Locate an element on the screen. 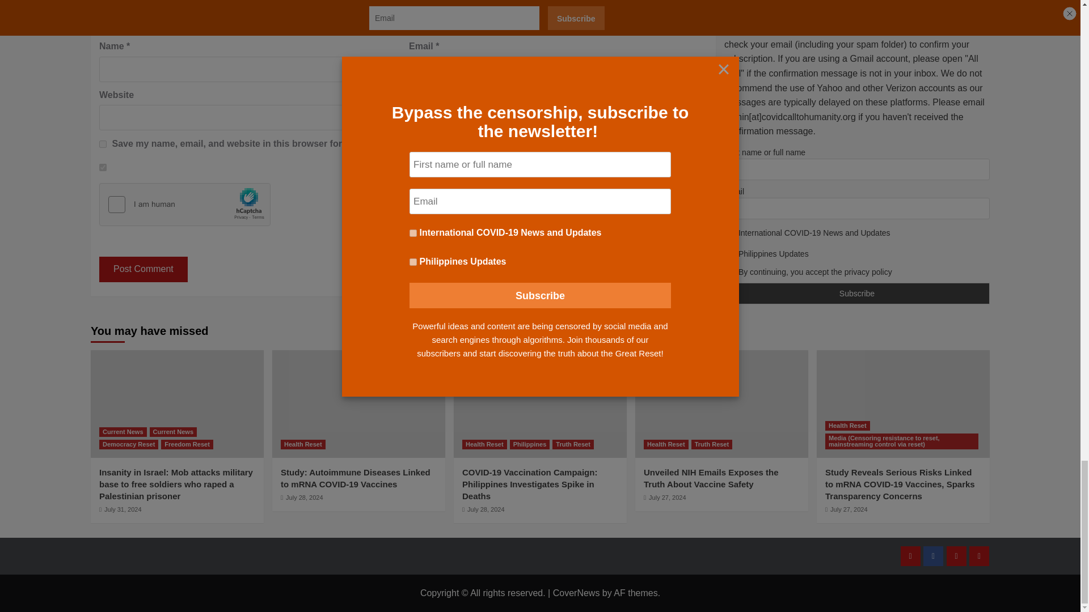 This screenshot has width=1089, height=612. Post Comment is located at coordinates (143, 269).